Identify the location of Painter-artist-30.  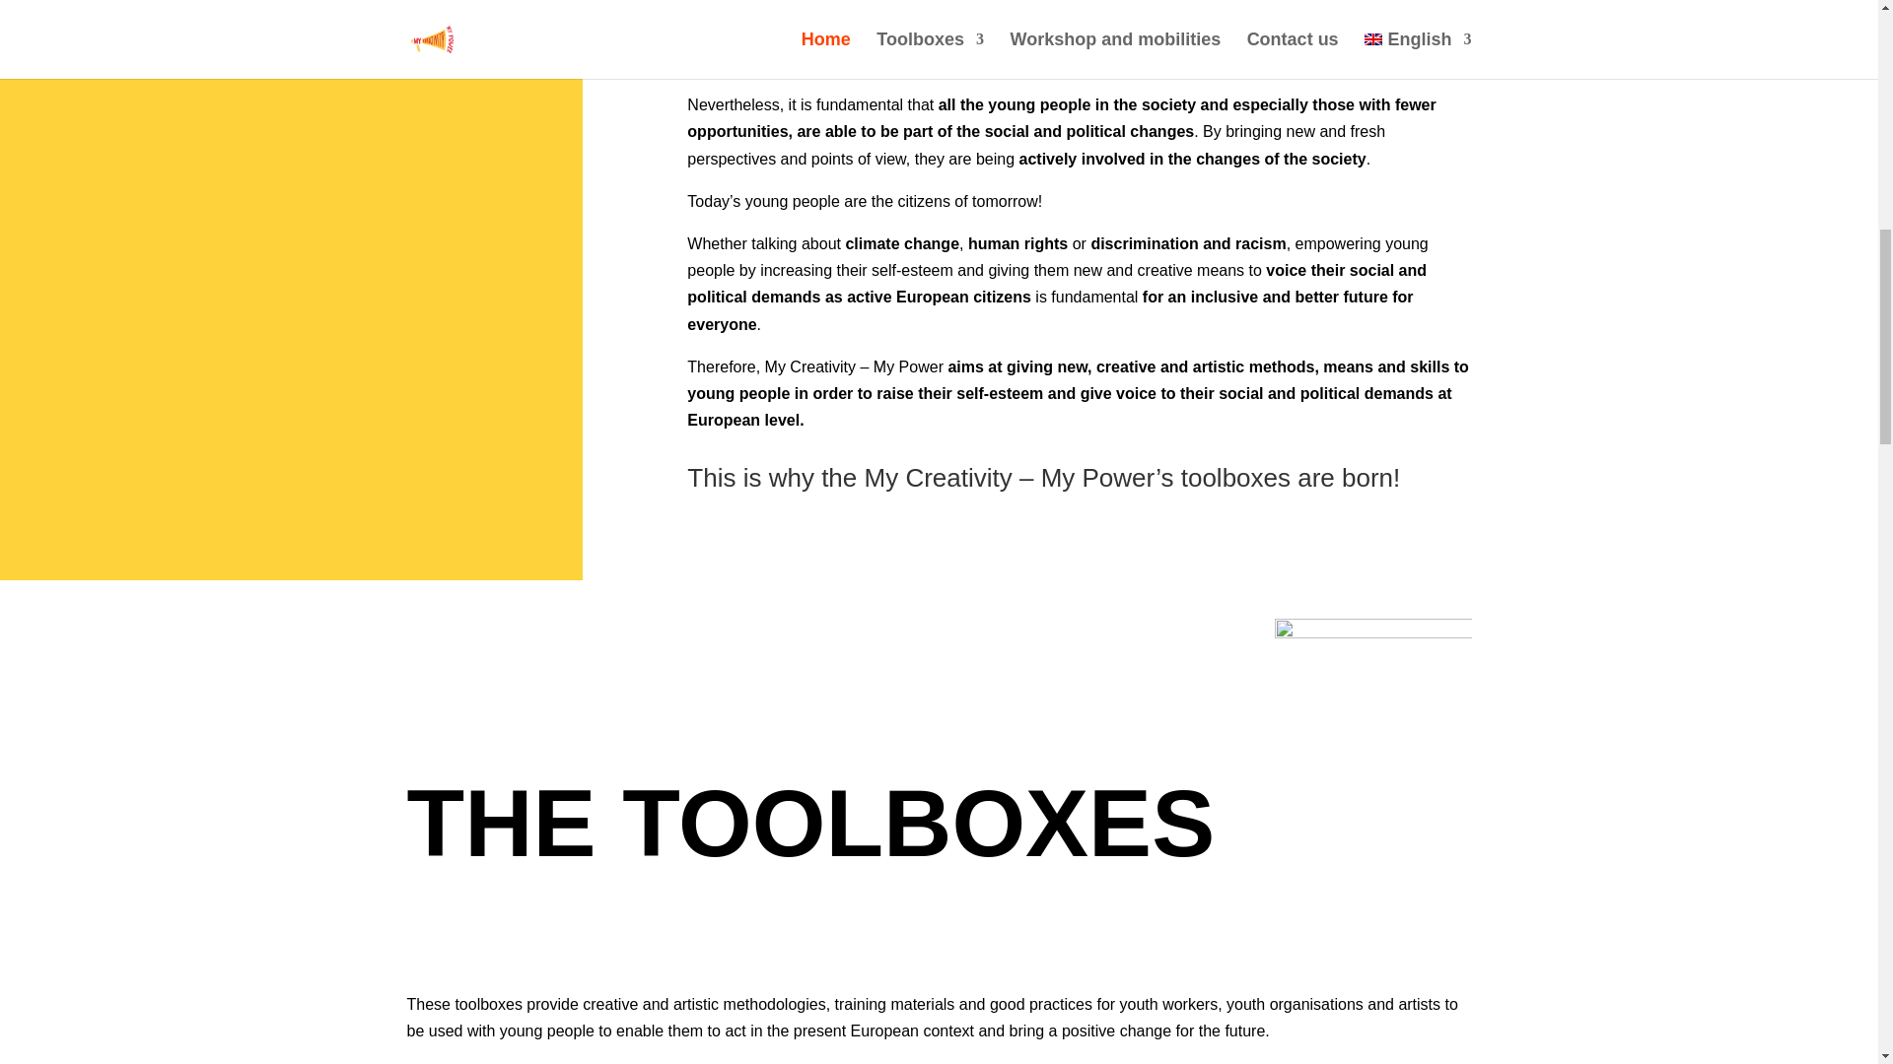
(1372, 717).